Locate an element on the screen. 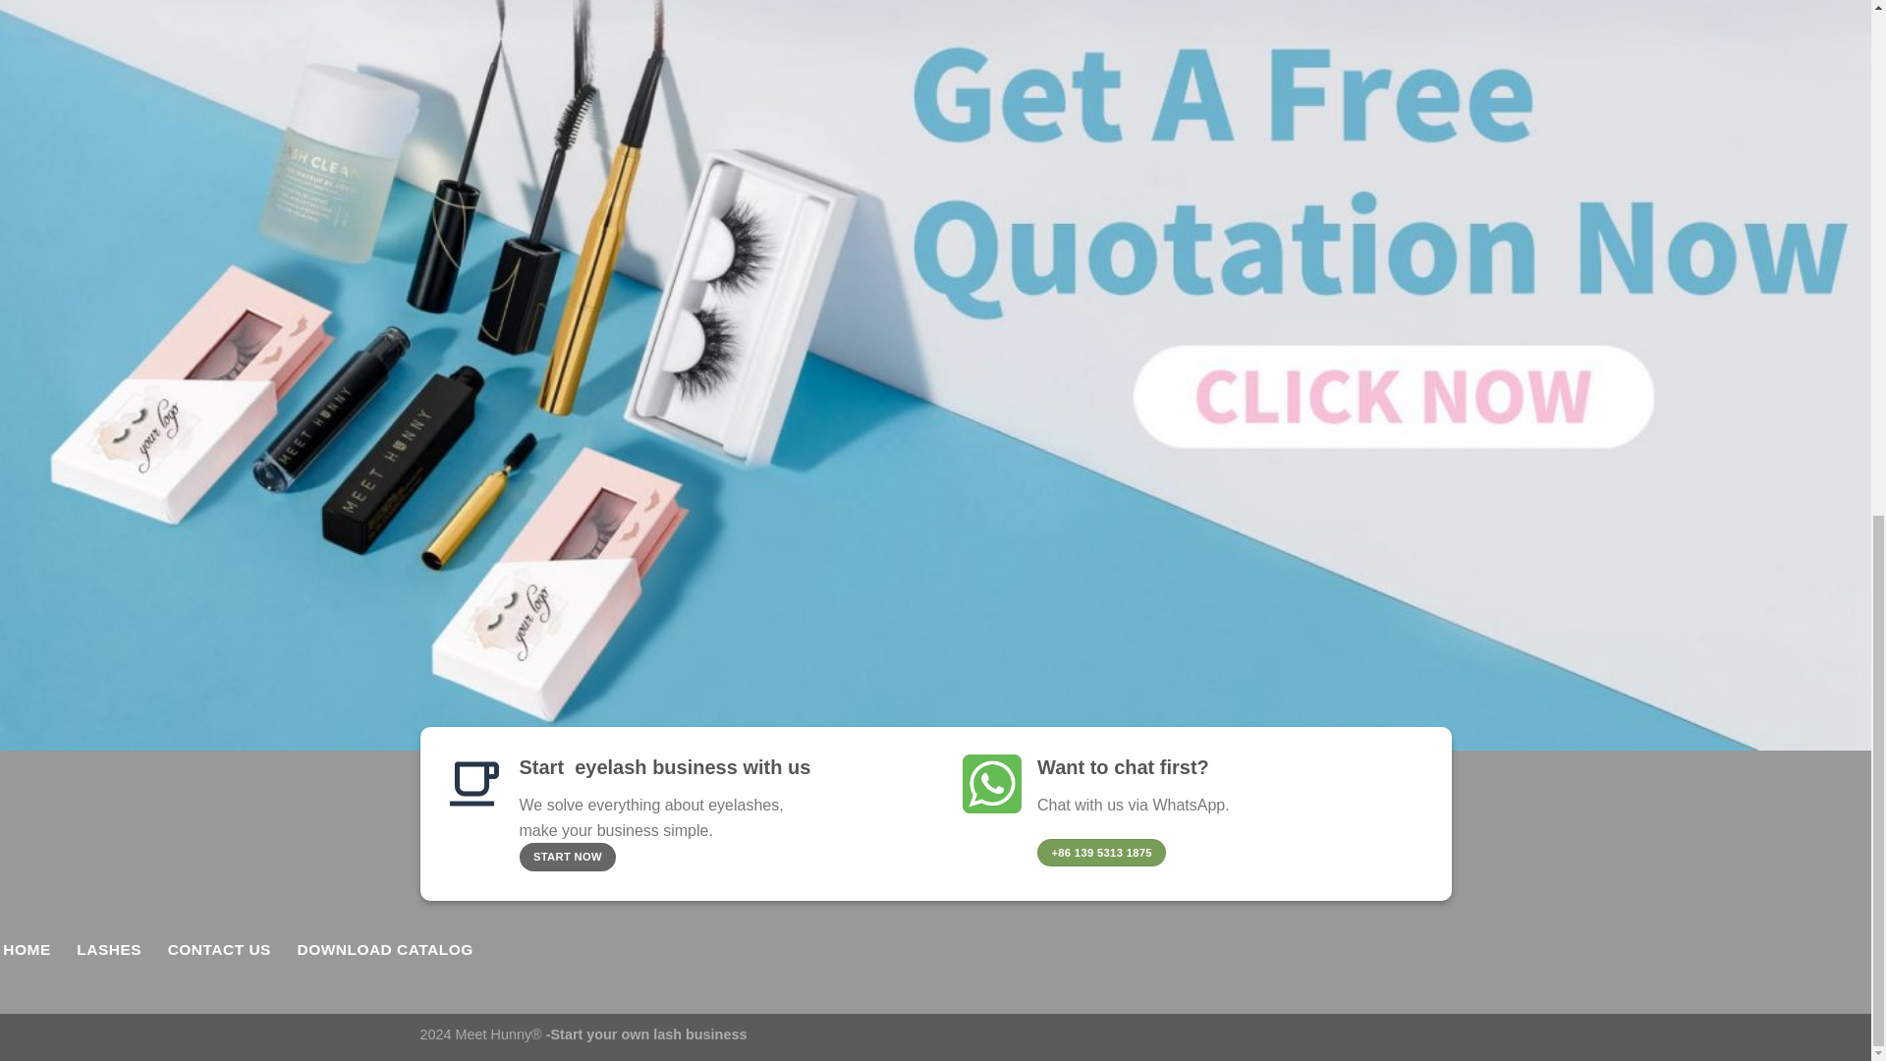 The width and height of the screenshot is (1886, 1061). LASHES is located at coordinates (108, 949).